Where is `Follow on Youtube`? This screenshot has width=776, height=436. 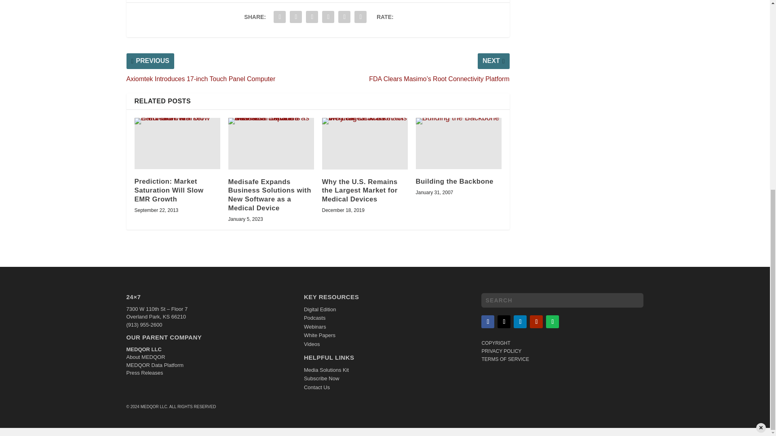
Follow on Youtube is located at coordinates (536, 321).